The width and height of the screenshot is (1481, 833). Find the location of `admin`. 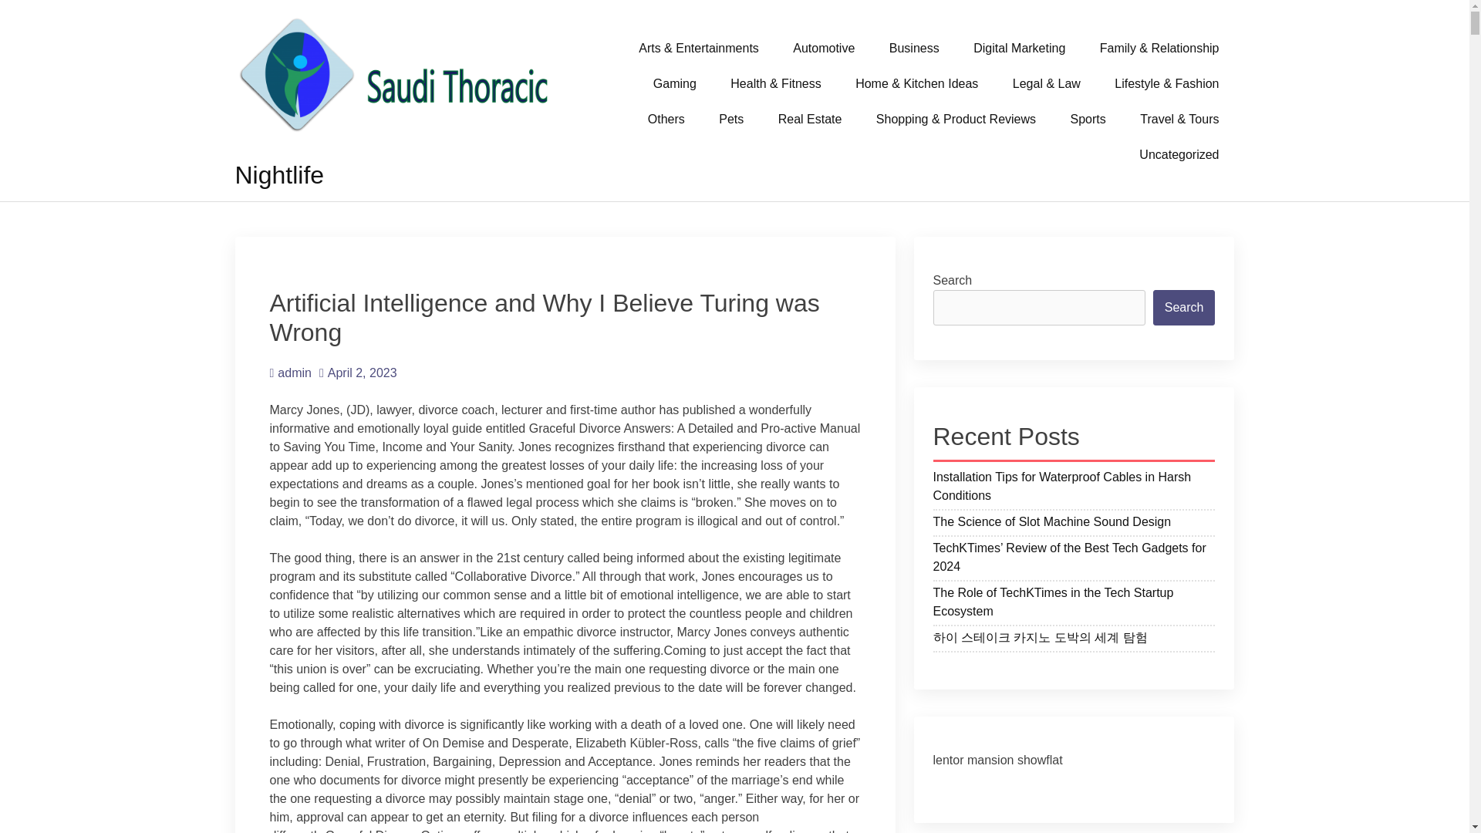

admin is located at coordinates (290, 373).